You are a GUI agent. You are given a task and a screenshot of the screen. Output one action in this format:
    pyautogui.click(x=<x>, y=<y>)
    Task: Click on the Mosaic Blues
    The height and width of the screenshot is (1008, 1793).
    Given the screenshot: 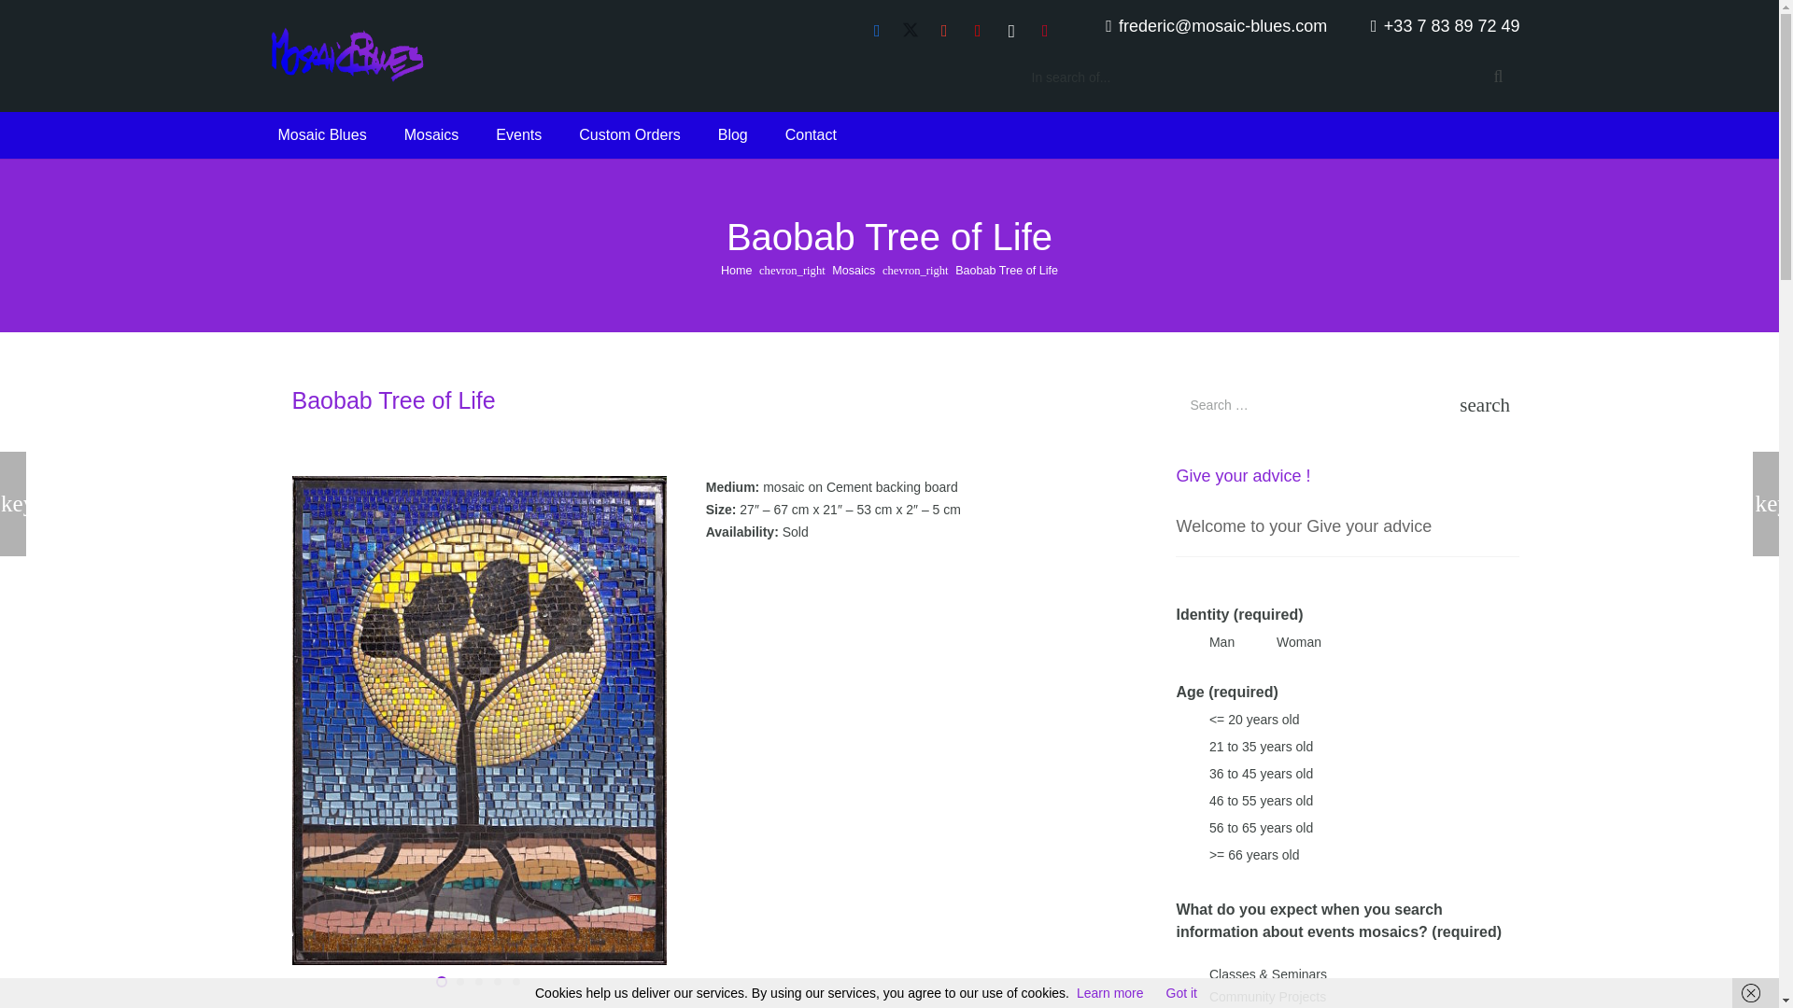 What is the action you would take?
    pyautogui.click(x=322, y=134)
    